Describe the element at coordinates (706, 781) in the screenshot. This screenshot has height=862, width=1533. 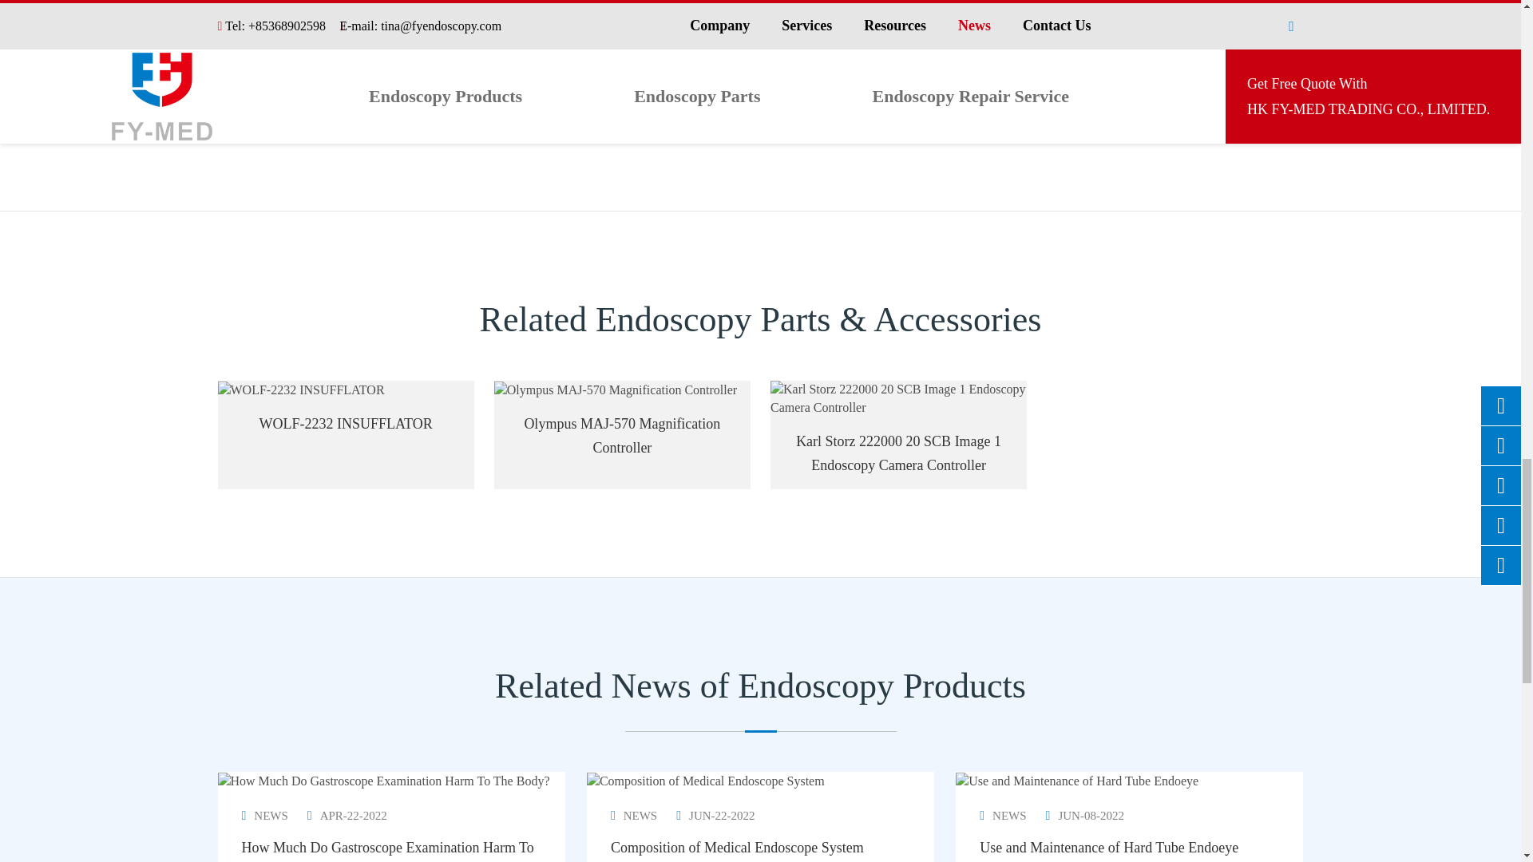
I see `Composition of Medical Endoscope System` at that location.